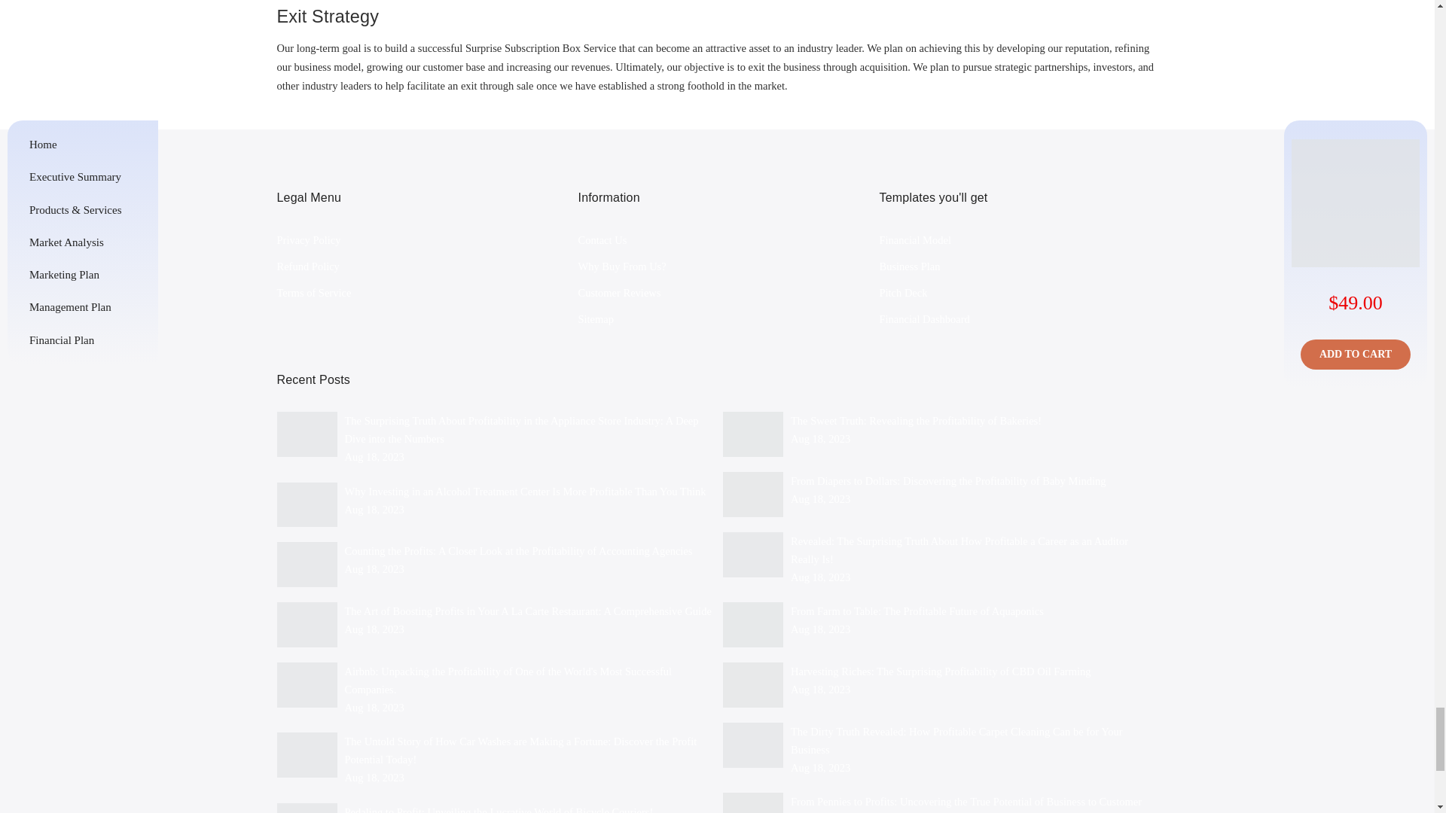  Describe the element at coordinates (314, 293) in the screenshot. I see `Terms of Service` at that location.